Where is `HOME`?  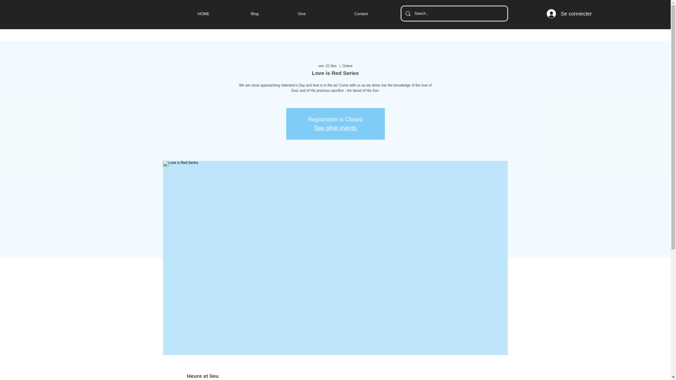 HOME is located at coordinates (188, 14).